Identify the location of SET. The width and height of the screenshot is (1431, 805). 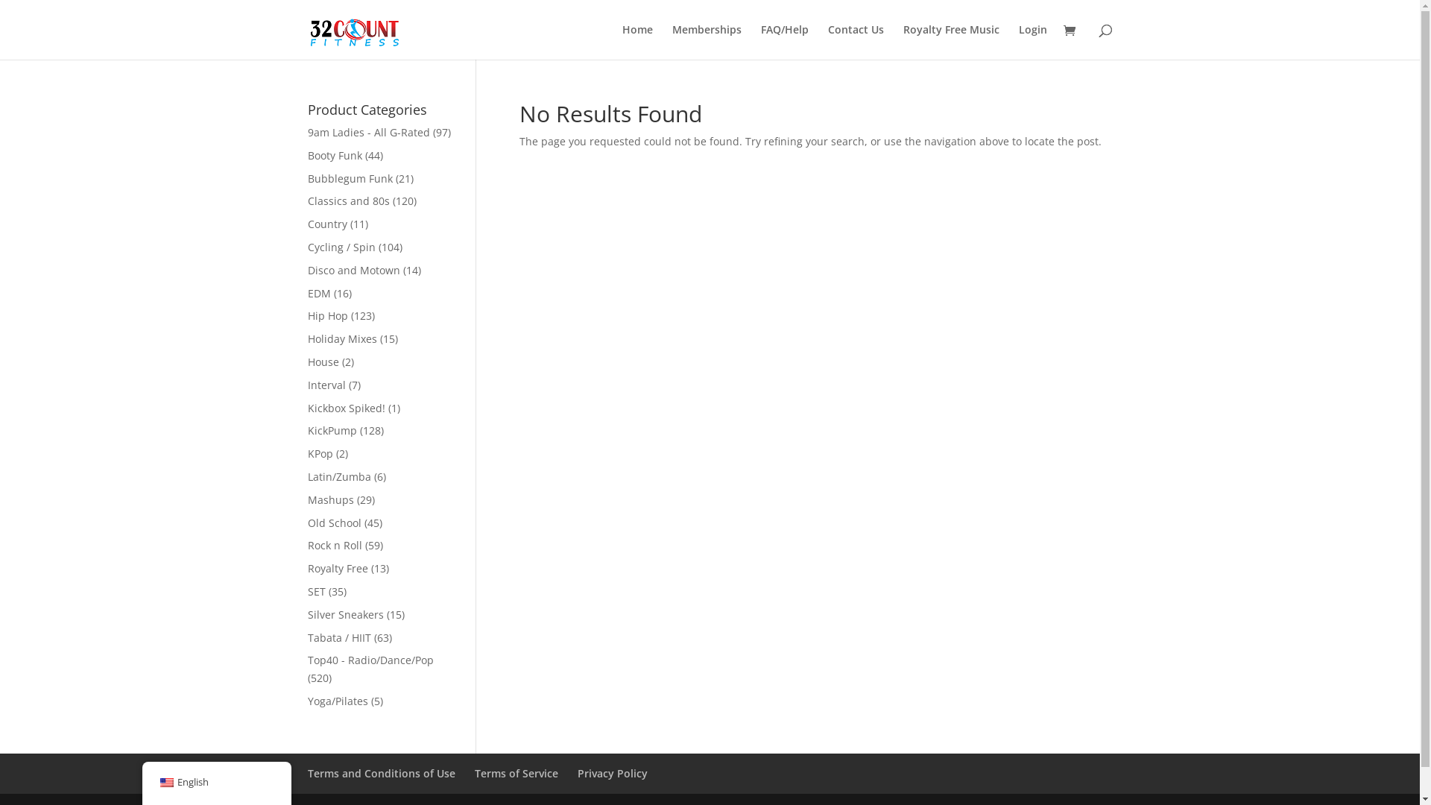
(316, 592).